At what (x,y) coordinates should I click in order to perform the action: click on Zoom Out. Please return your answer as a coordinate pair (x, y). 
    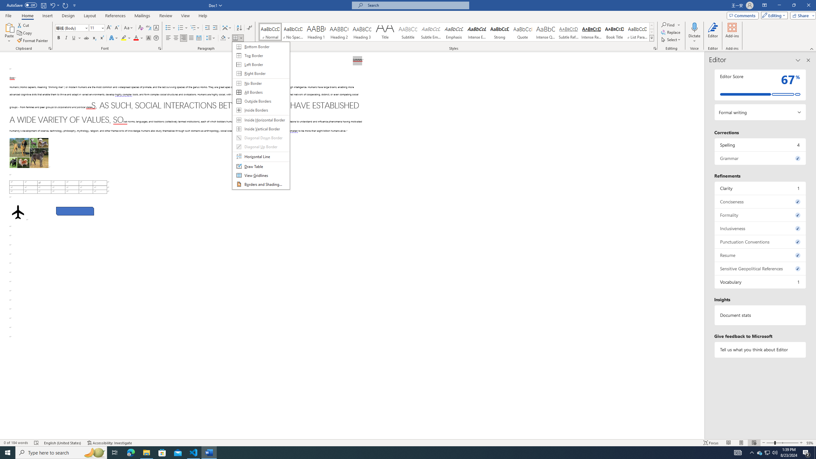
    Looking at the image, I should click on (770, 443).